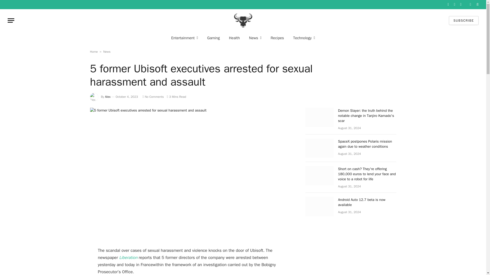 The image size is (490, 275). What do you see at coordinates (108, 97) in the screenshot?
I see `Posts by Alex` at bounding box center [108, 97].